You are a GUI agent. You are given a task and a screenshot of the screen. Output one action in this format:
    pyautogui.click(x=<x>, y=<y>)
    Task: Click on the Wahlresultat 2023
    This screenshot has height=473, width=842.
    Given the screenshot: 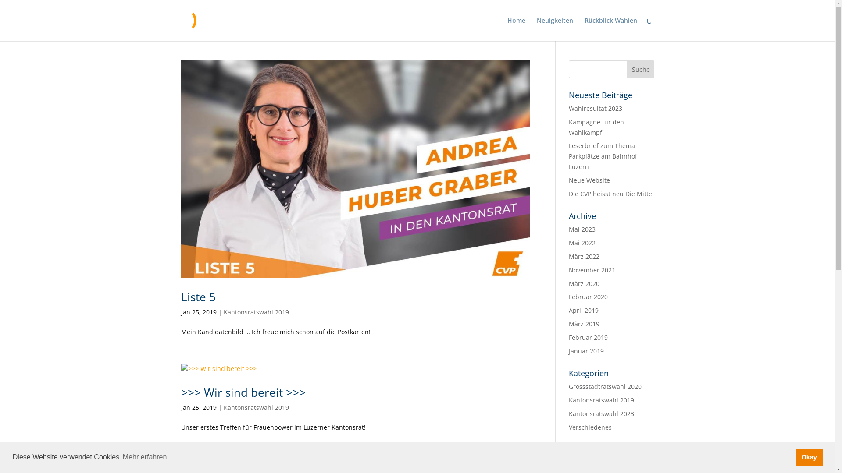 What is the action you would take?
    pyautogui.click(x=596, y=109)
    